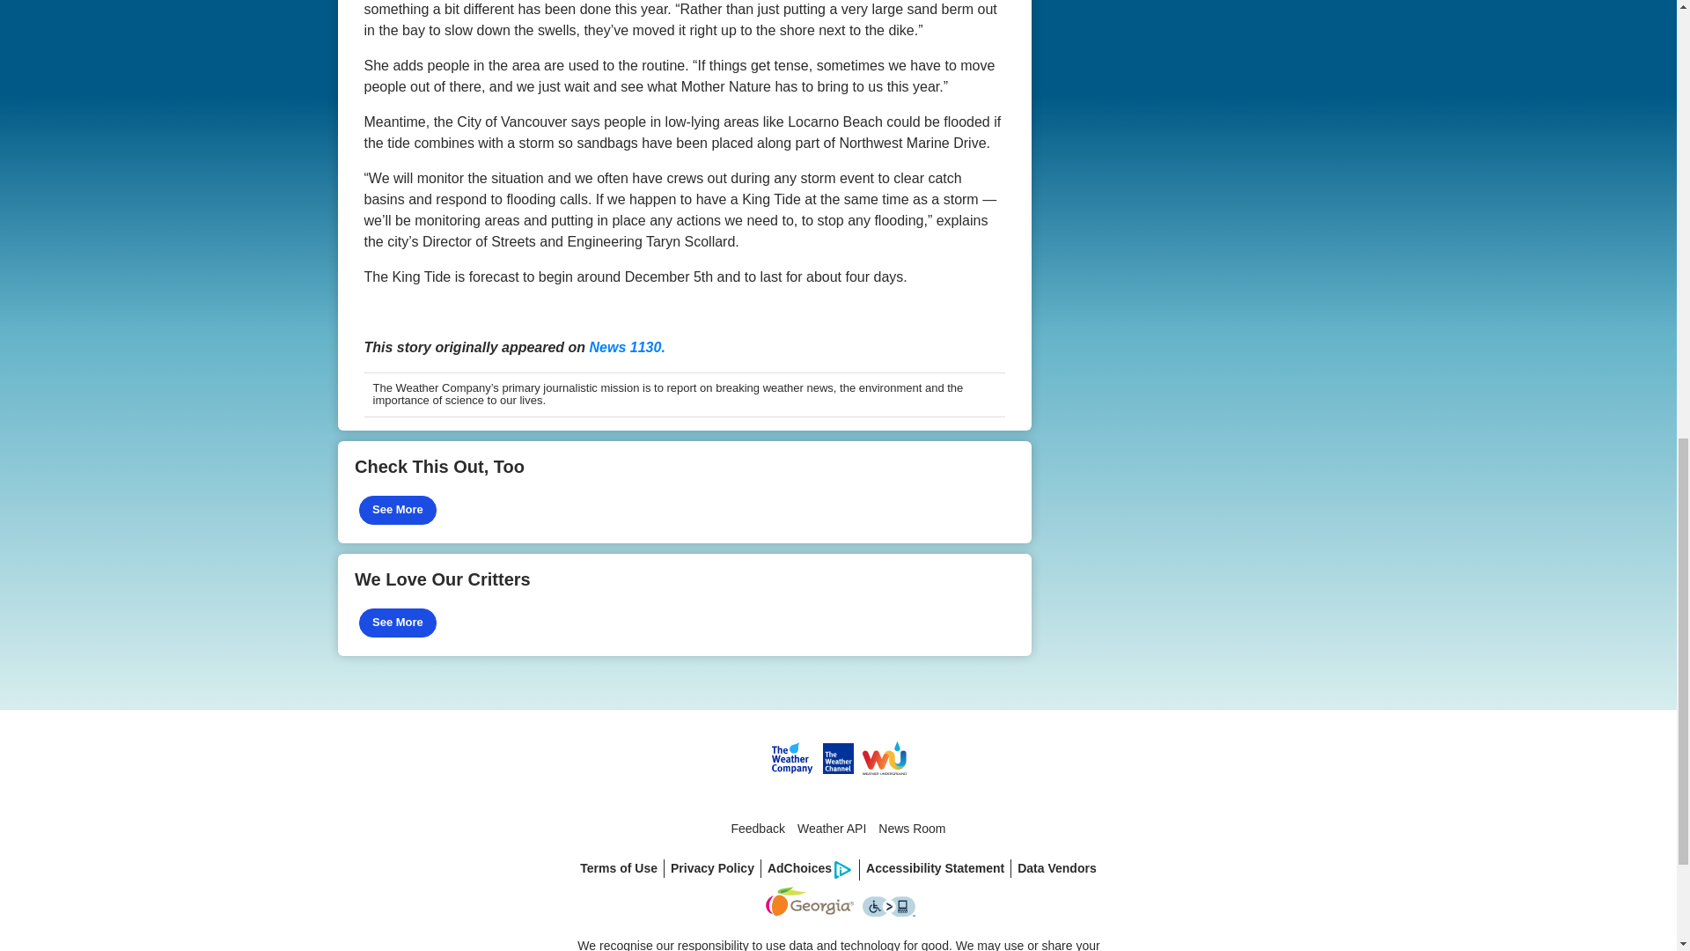 Image resolution: width=1690 pixels, height=951 pixels. What do you see at coordinates (713, 868) in the screenshot?
I see `Privacy Policy` at bounding box center [713, 868].